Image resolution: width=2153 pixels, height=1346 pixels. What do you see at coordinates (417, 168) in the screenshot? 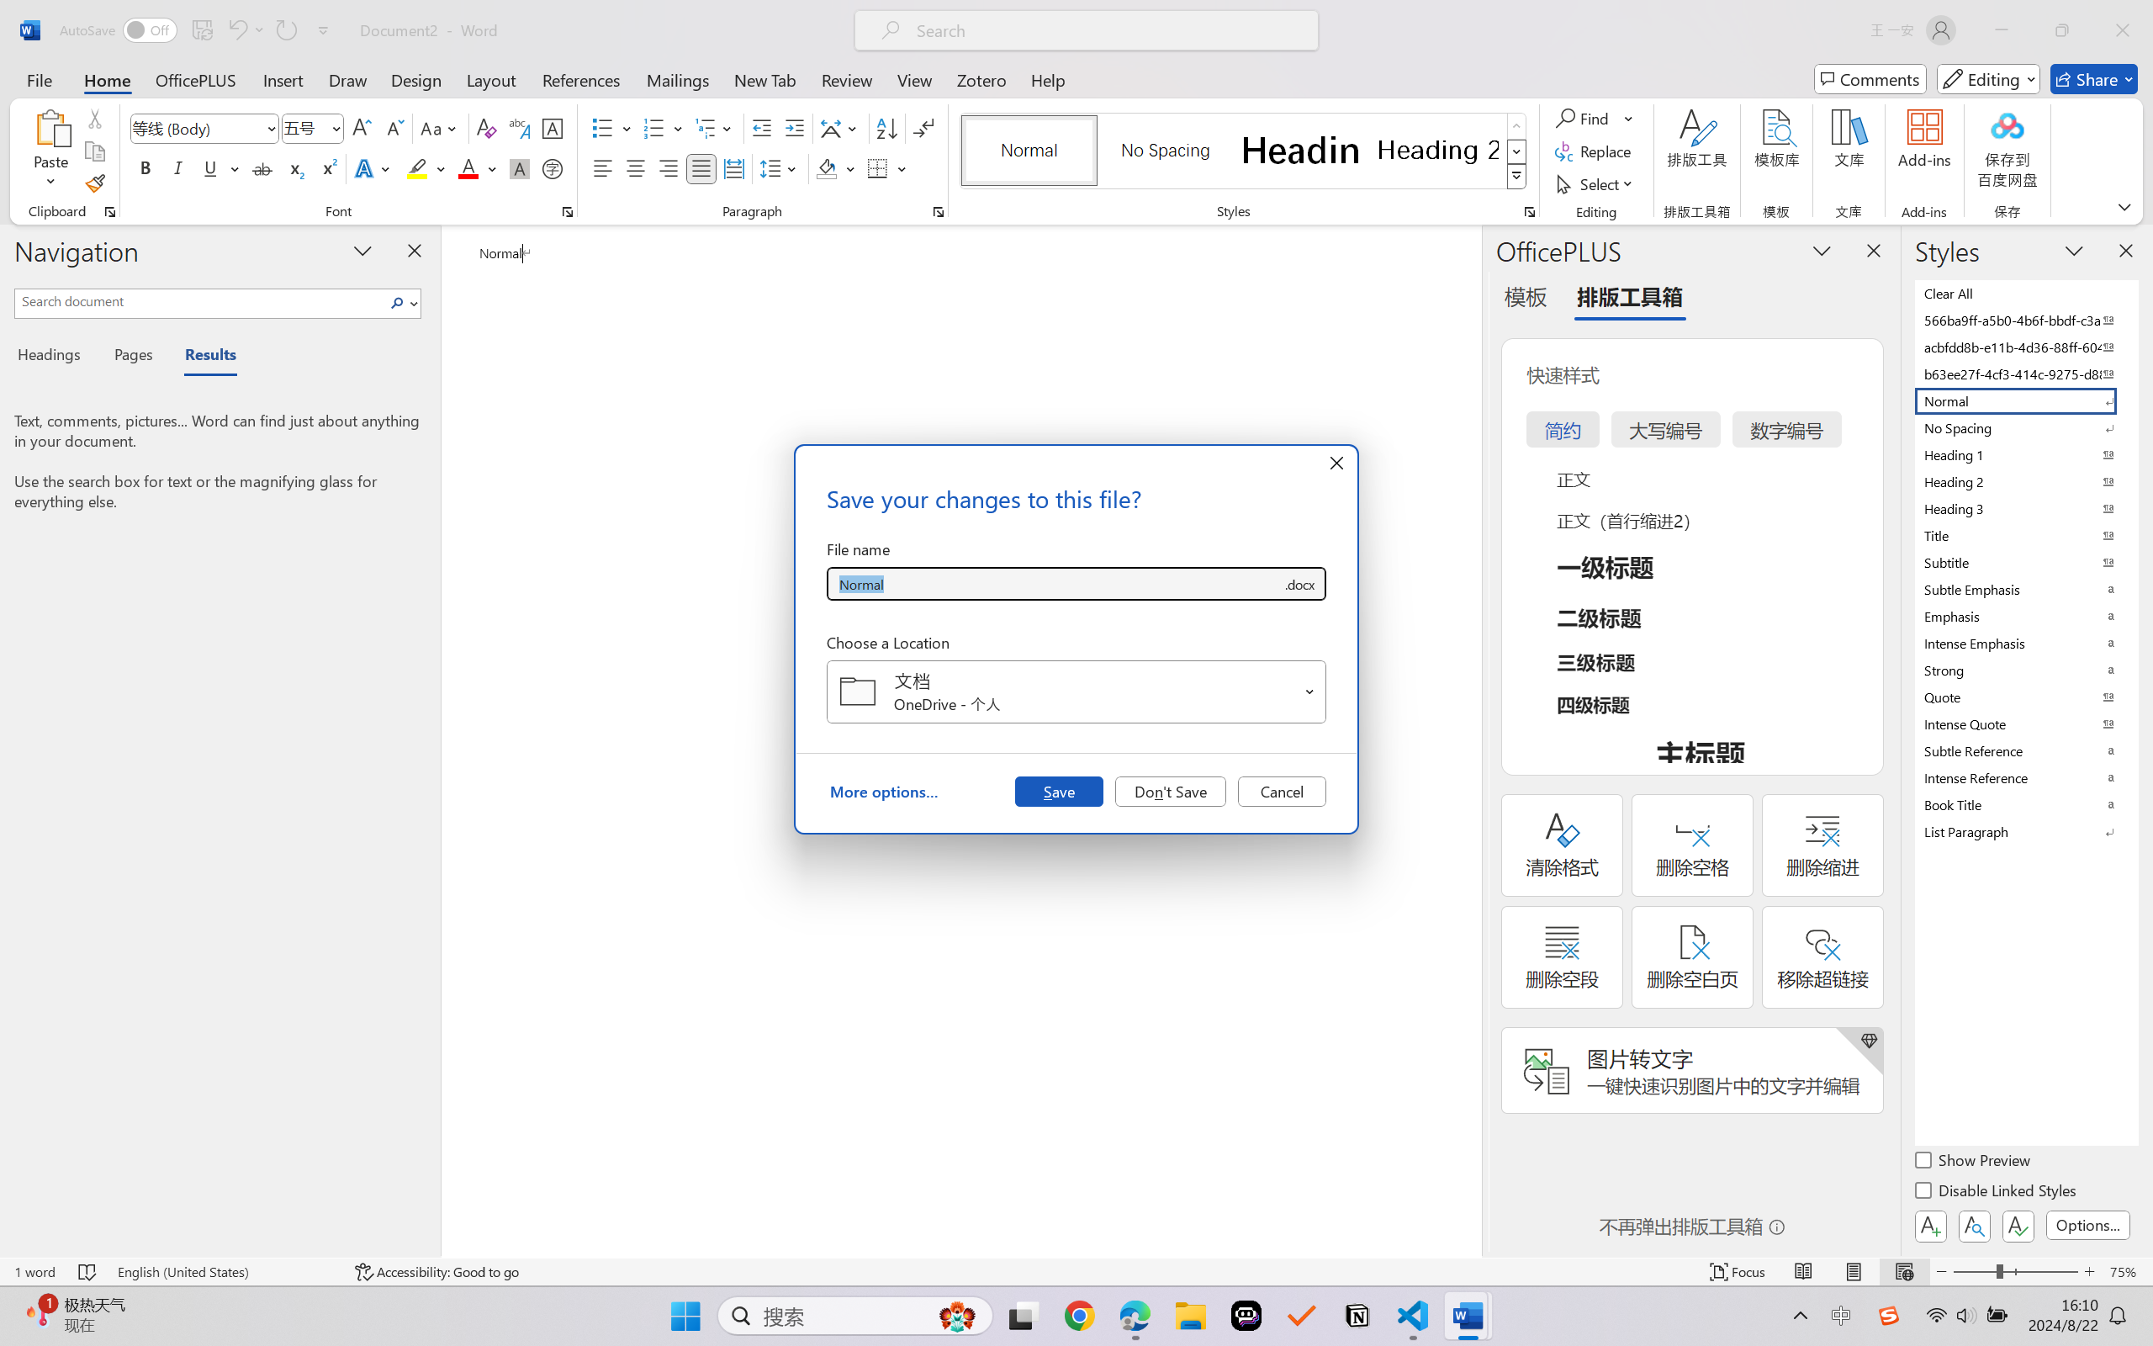
I see `Text Highlight Color Yellow` at bounding box center [417, 168].